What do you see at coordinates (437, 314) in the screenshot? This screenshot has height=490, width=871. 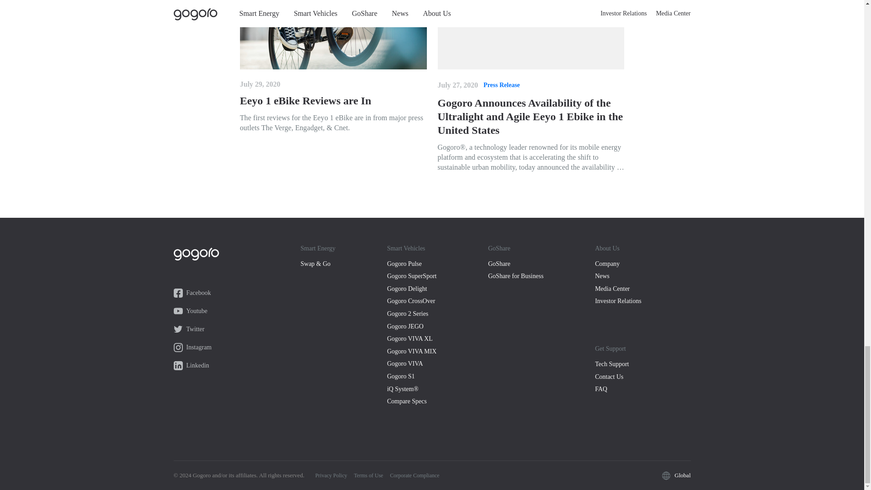 I see `Gogoro 2 Series` at bounding box center [437, 314].